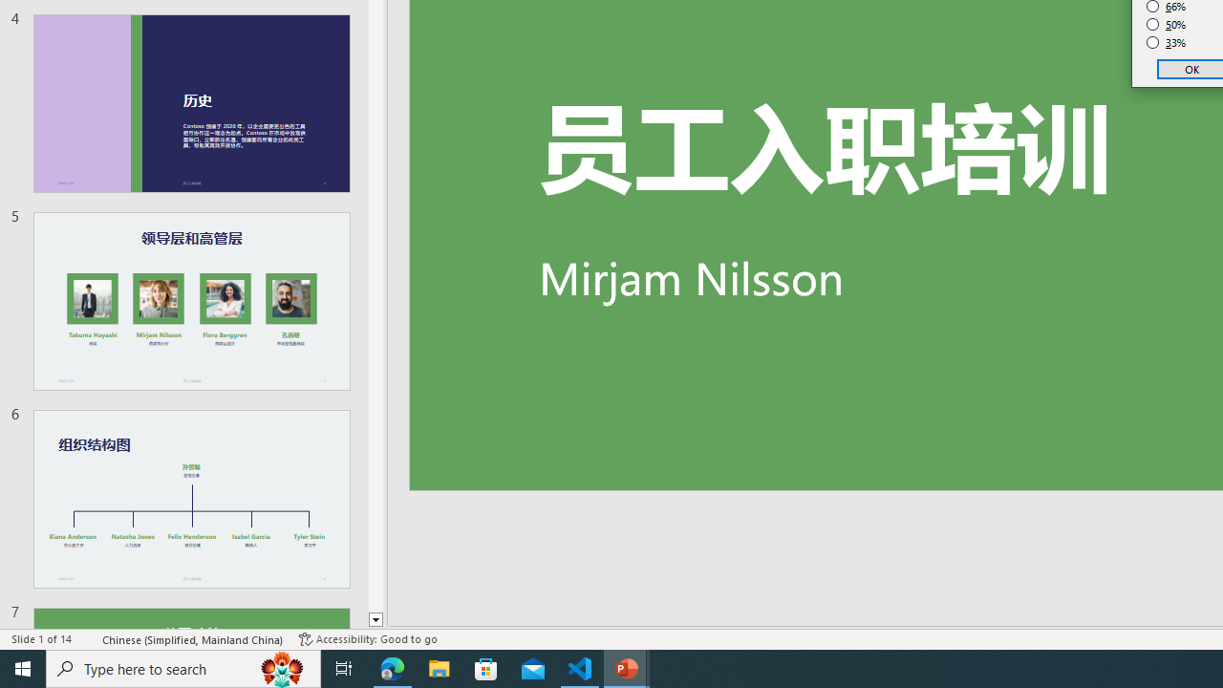 The image size is (1223, 688). I want to click on Task View, so click(344, 669).